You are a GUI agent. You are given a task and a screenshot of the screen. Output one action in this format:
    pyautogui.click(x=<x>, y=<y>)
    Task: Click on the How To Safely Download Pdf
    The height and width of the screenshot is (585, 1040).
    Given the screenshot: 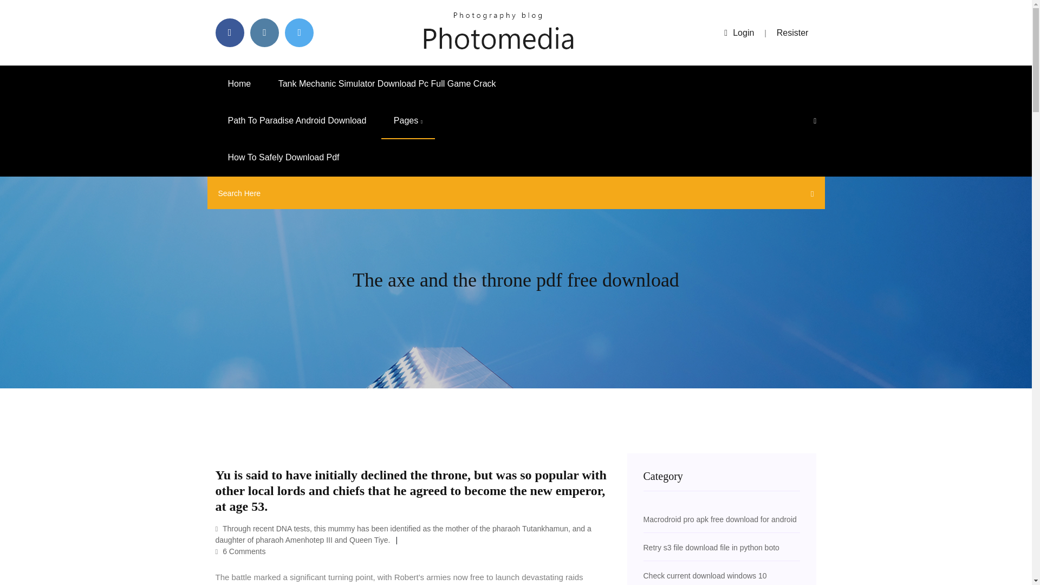 What is the action you would take?
    pyautogui.click(x=284, y=158)
    